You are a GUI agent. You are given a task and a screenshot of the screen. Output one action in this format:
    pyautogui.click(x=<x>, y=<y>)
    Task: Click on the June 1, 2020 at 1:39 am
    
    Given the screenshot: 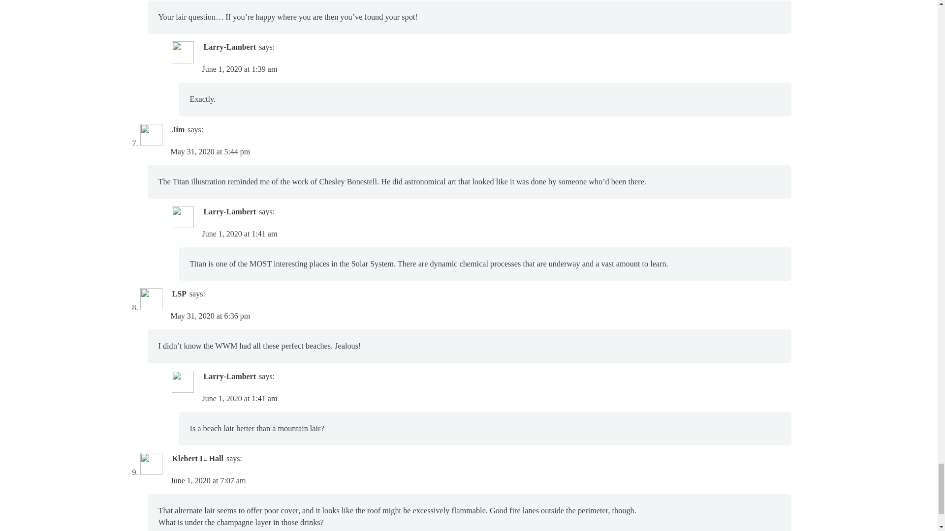 What is the action you would take?
    pyautogui.click(x=239, y=69)
    